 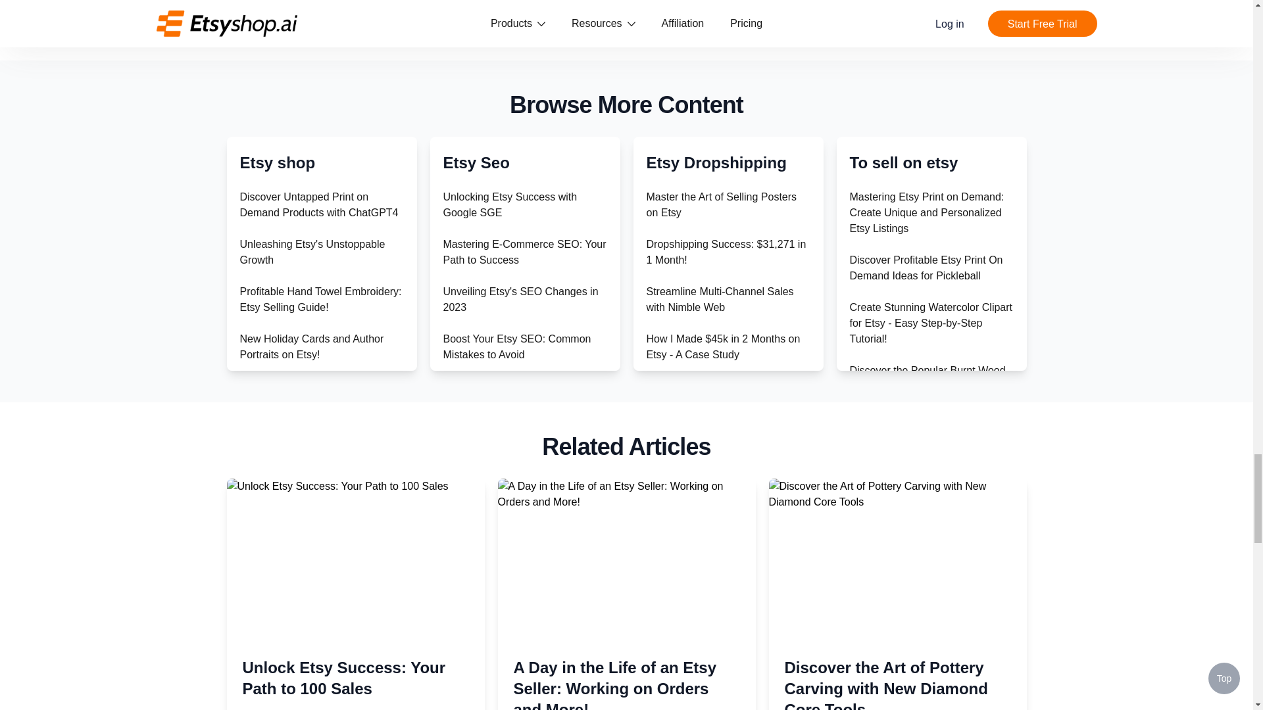 I want to click on Profitable Hand Towel Embroidery: Etsy Selling Guide!, so click(x=320, y=300).